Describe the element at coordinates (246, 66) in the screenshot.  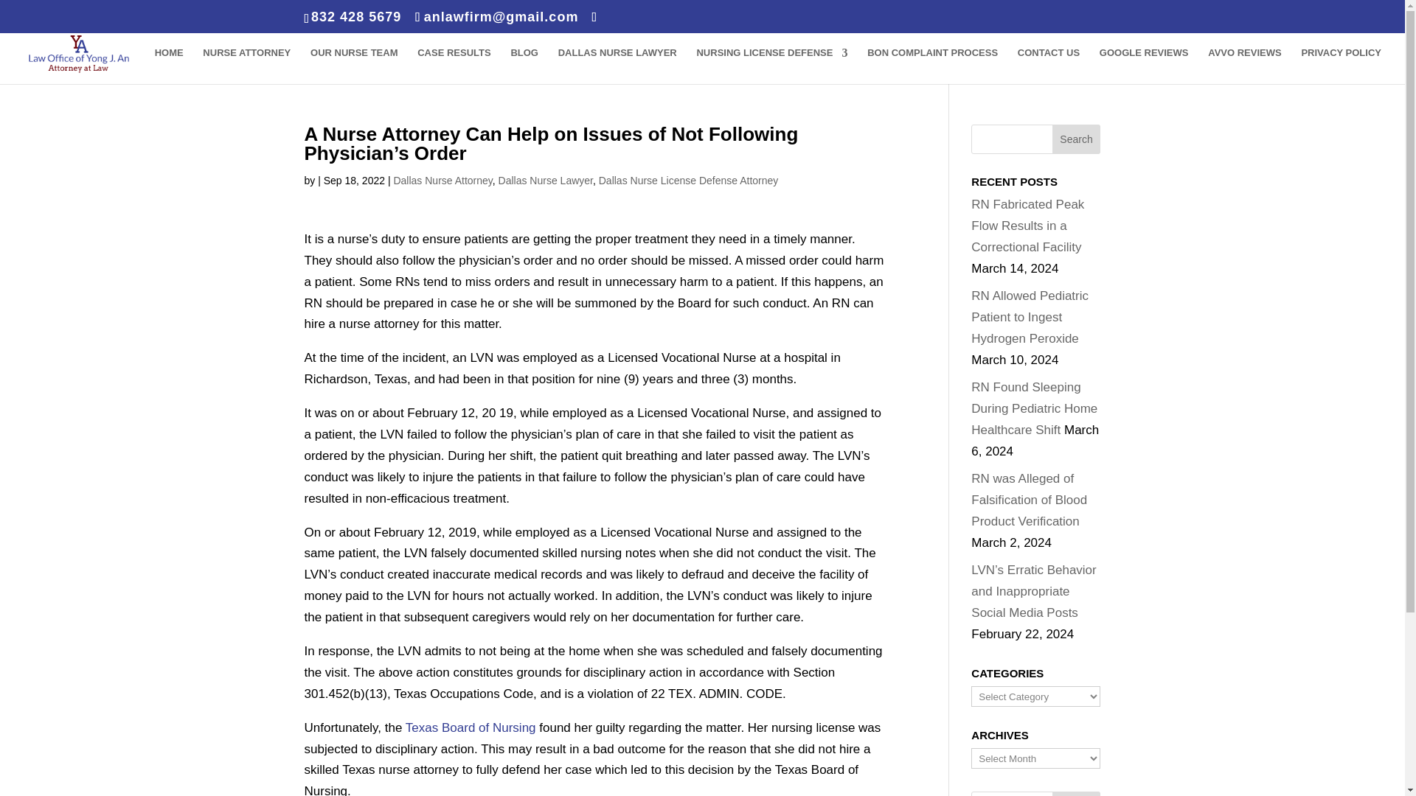
I see `NURSE ATTORNEY` at that location.